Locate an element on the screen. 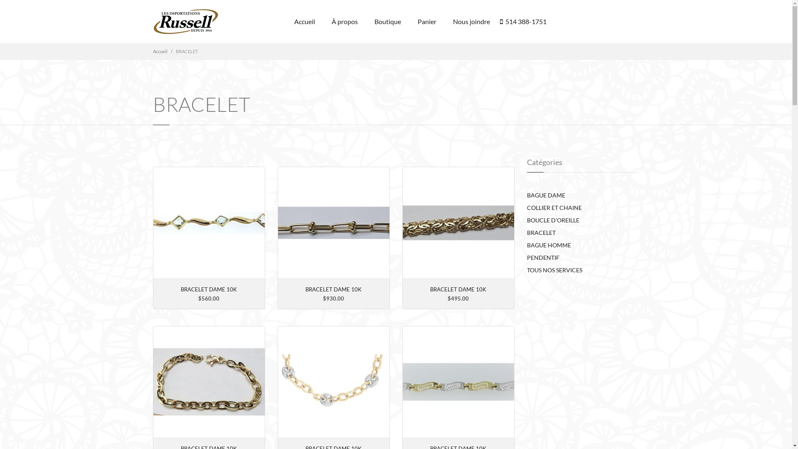 Image resolution: width=798 pixels, height=449 pixels. Nous joindre is located at coordinates (471, 22).